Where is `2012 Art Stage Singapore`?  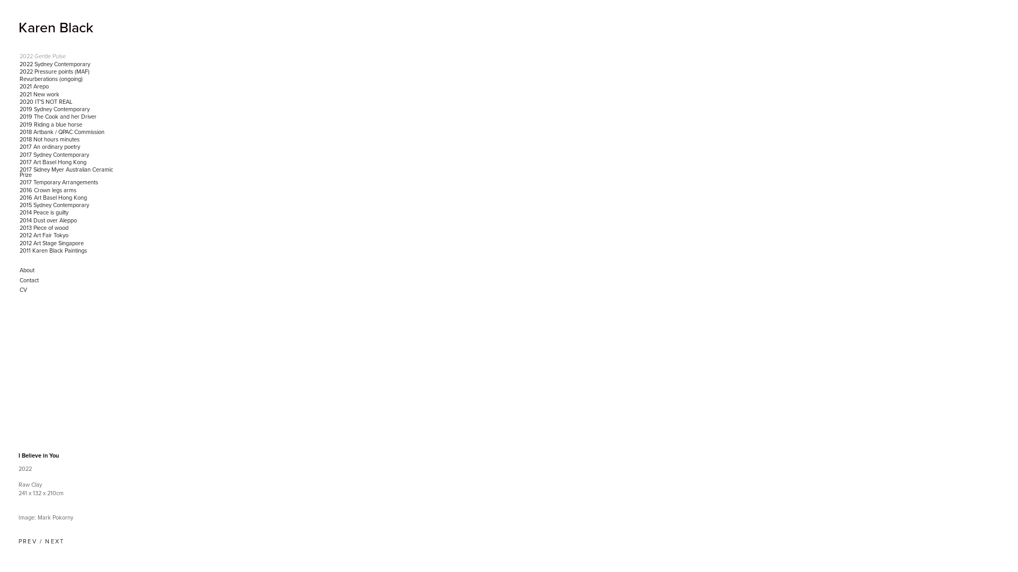
2012 Art Stage Singapore is located at coordinates (69, 243).